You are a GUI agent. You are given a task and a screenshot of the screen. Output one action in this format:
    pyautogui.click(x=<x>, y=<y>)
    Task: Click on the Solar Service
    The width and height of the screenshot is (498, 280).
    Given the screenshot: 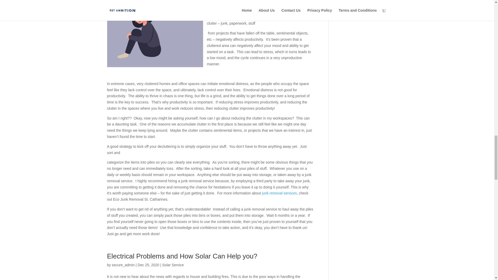 What is the action you would take?
    pyautogui.click(x=173, y=265)
    